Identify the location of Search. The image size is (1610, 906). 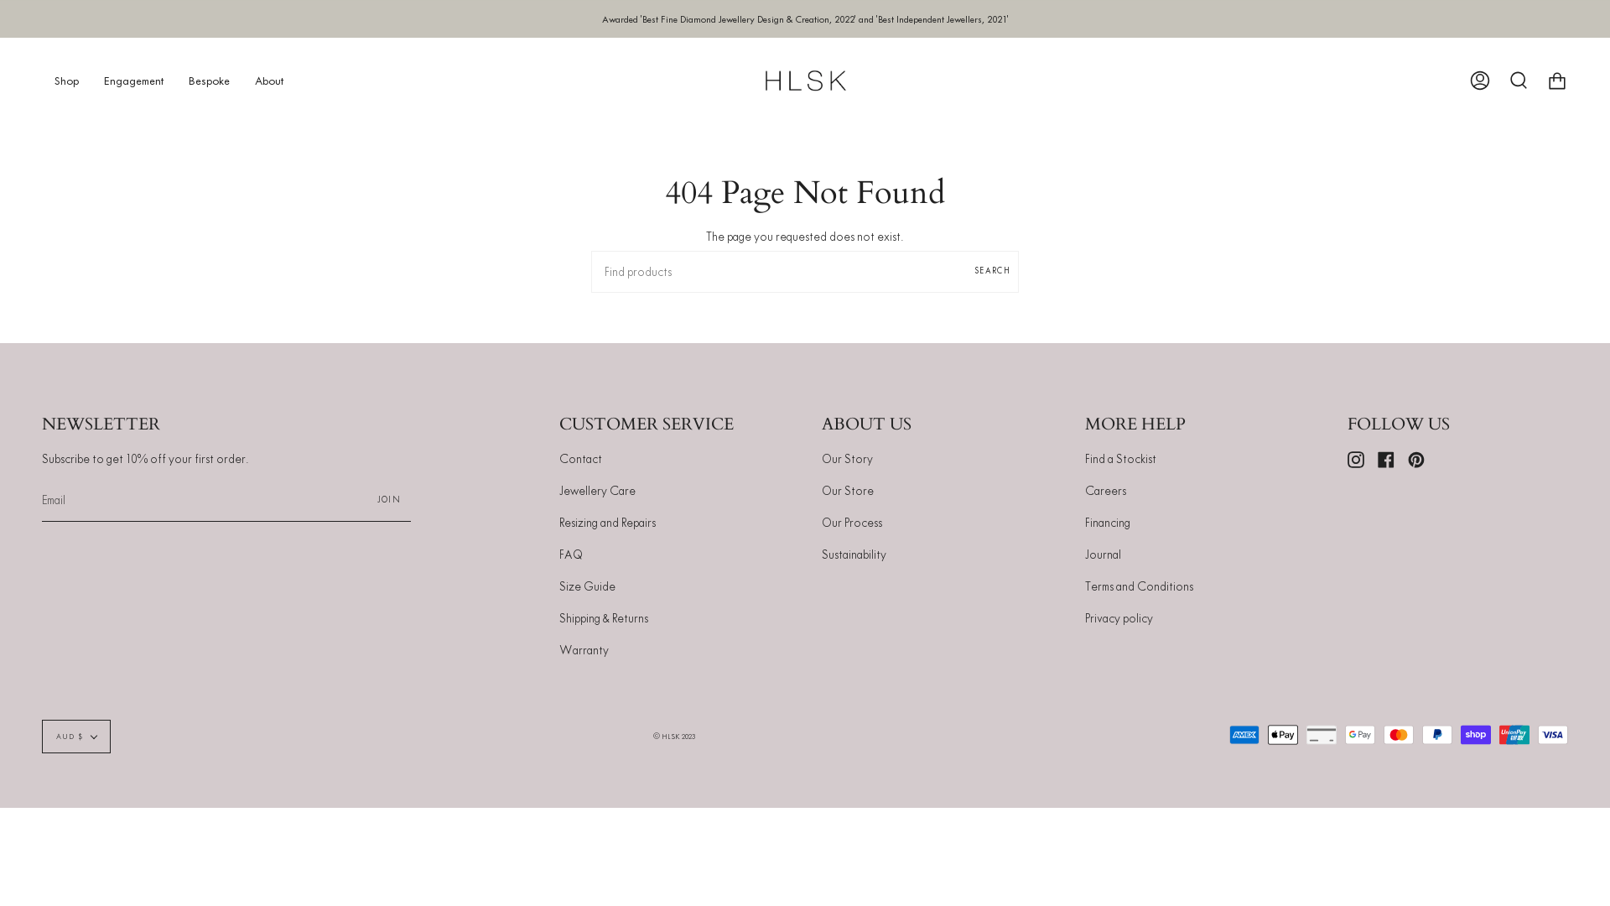
(1519, 81).